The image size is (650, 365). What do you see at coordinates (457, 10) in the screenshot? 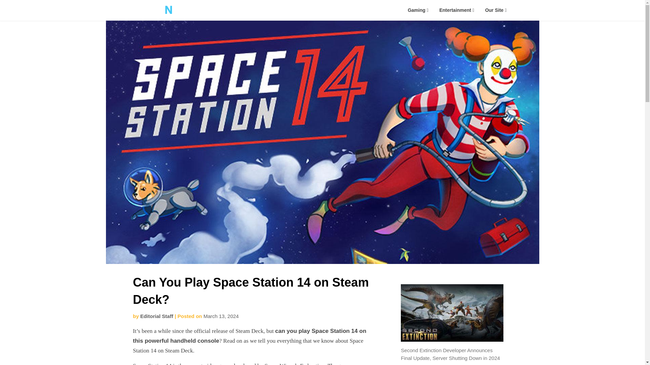
I see `Entertainment` at bounding box center [457, 10].